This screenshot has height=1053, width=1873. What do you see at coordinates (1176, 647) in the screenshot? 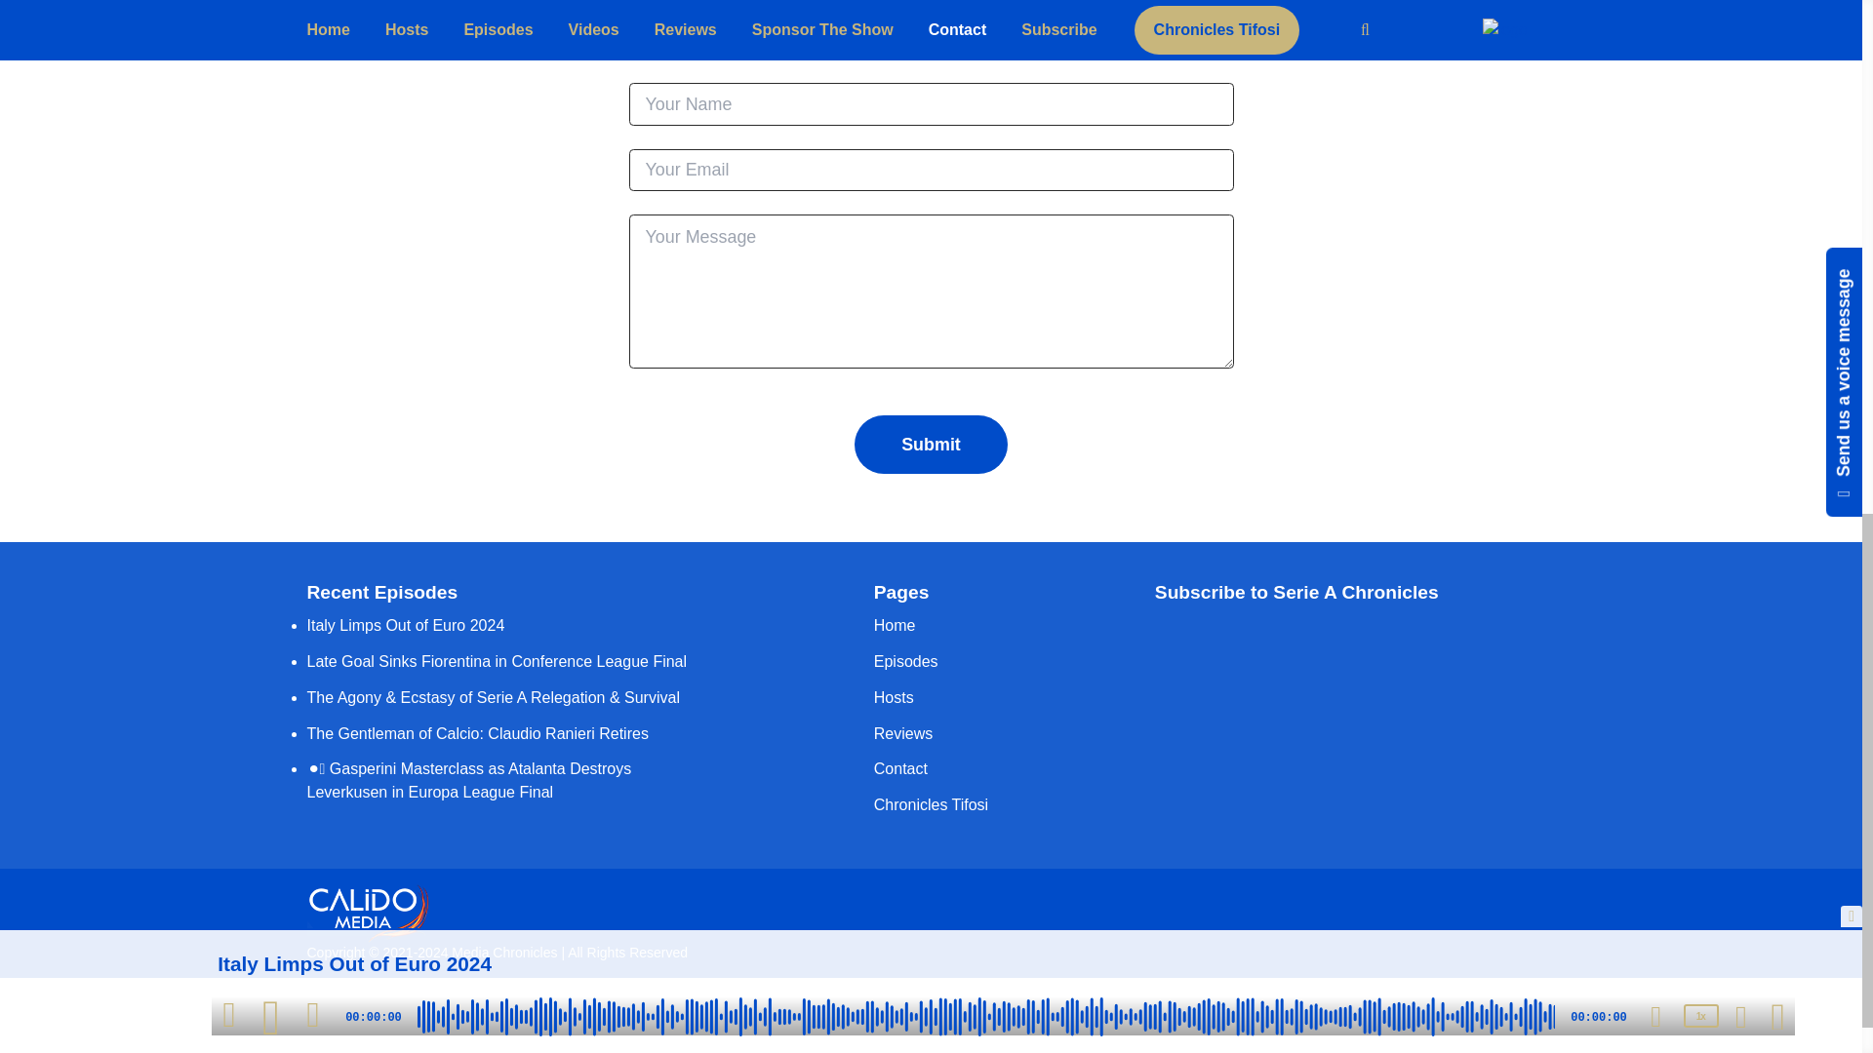
I see `Spotify` at bounding box center [1176, 647].